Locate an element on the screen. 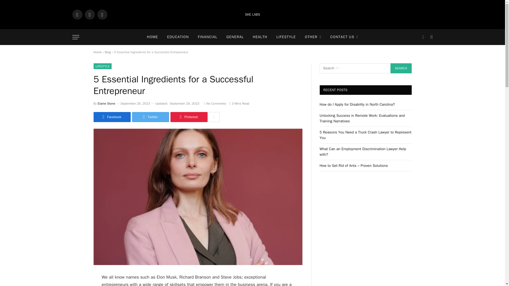 This screenshot has height=286, width=509. Show More Social Sharing is located at coordinates (214, 117).